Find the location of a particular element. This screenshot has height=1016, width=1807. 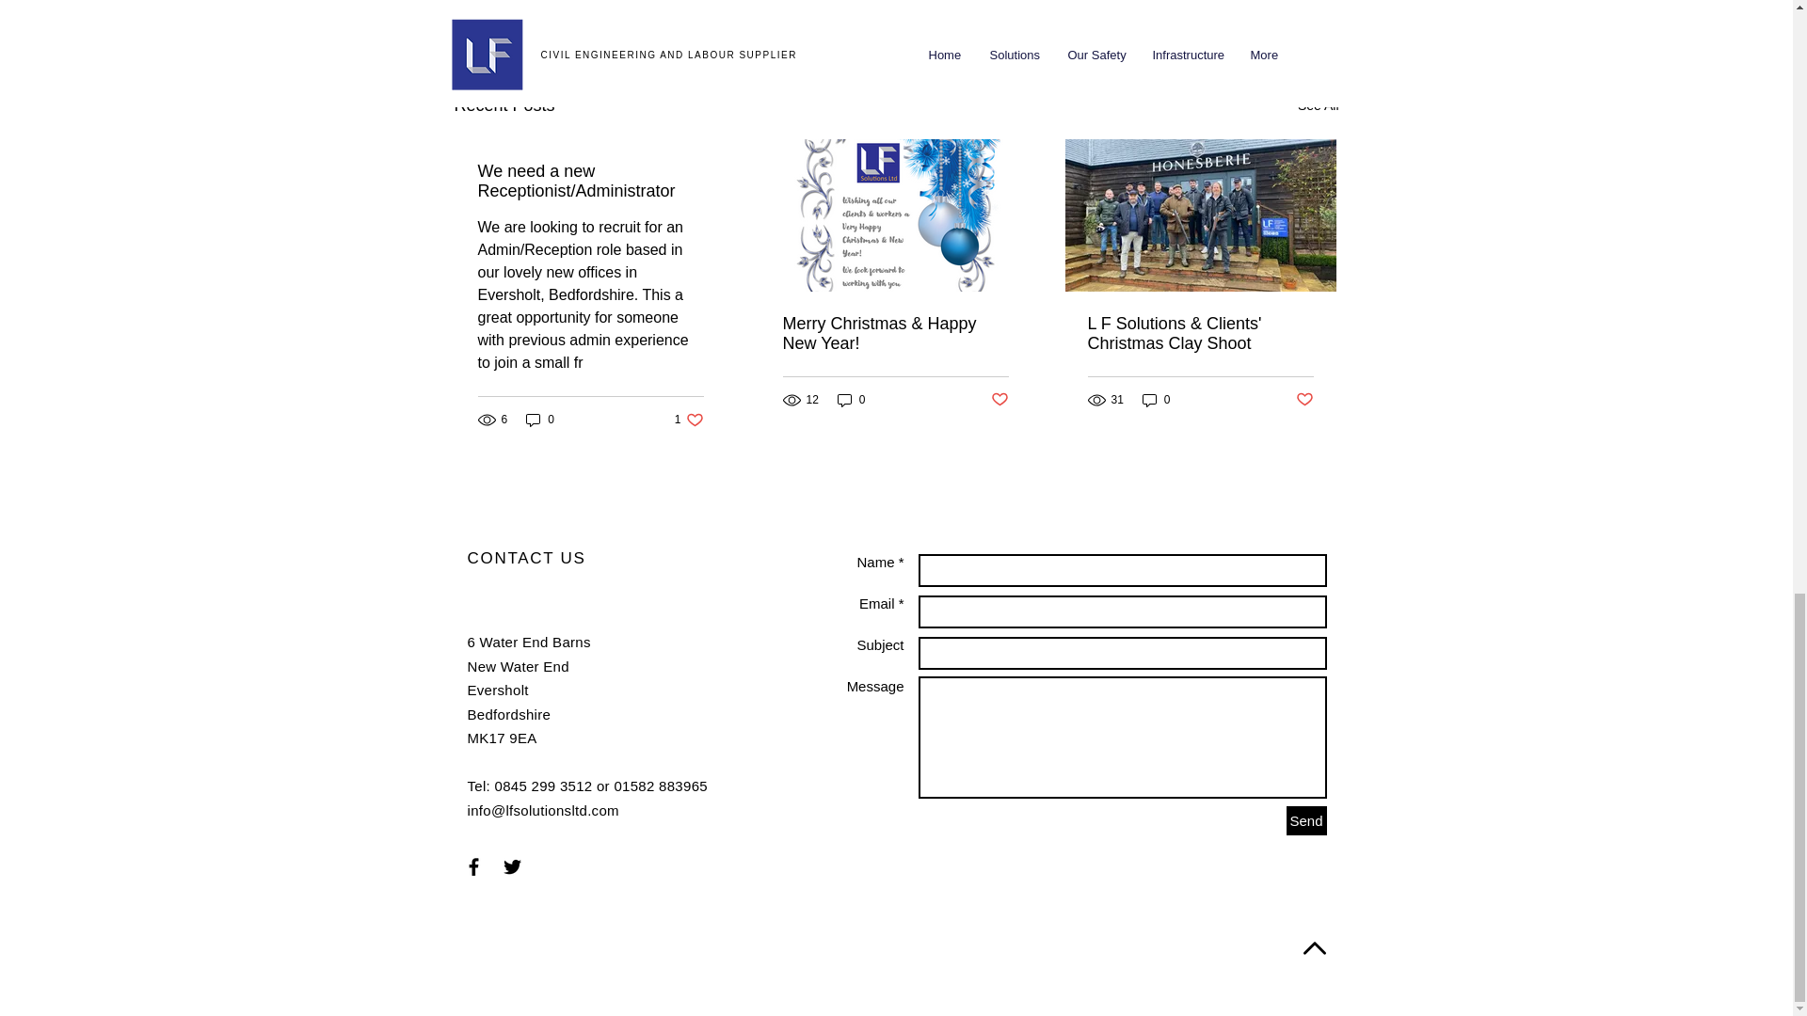

0 is located at coordinates (689, 420).